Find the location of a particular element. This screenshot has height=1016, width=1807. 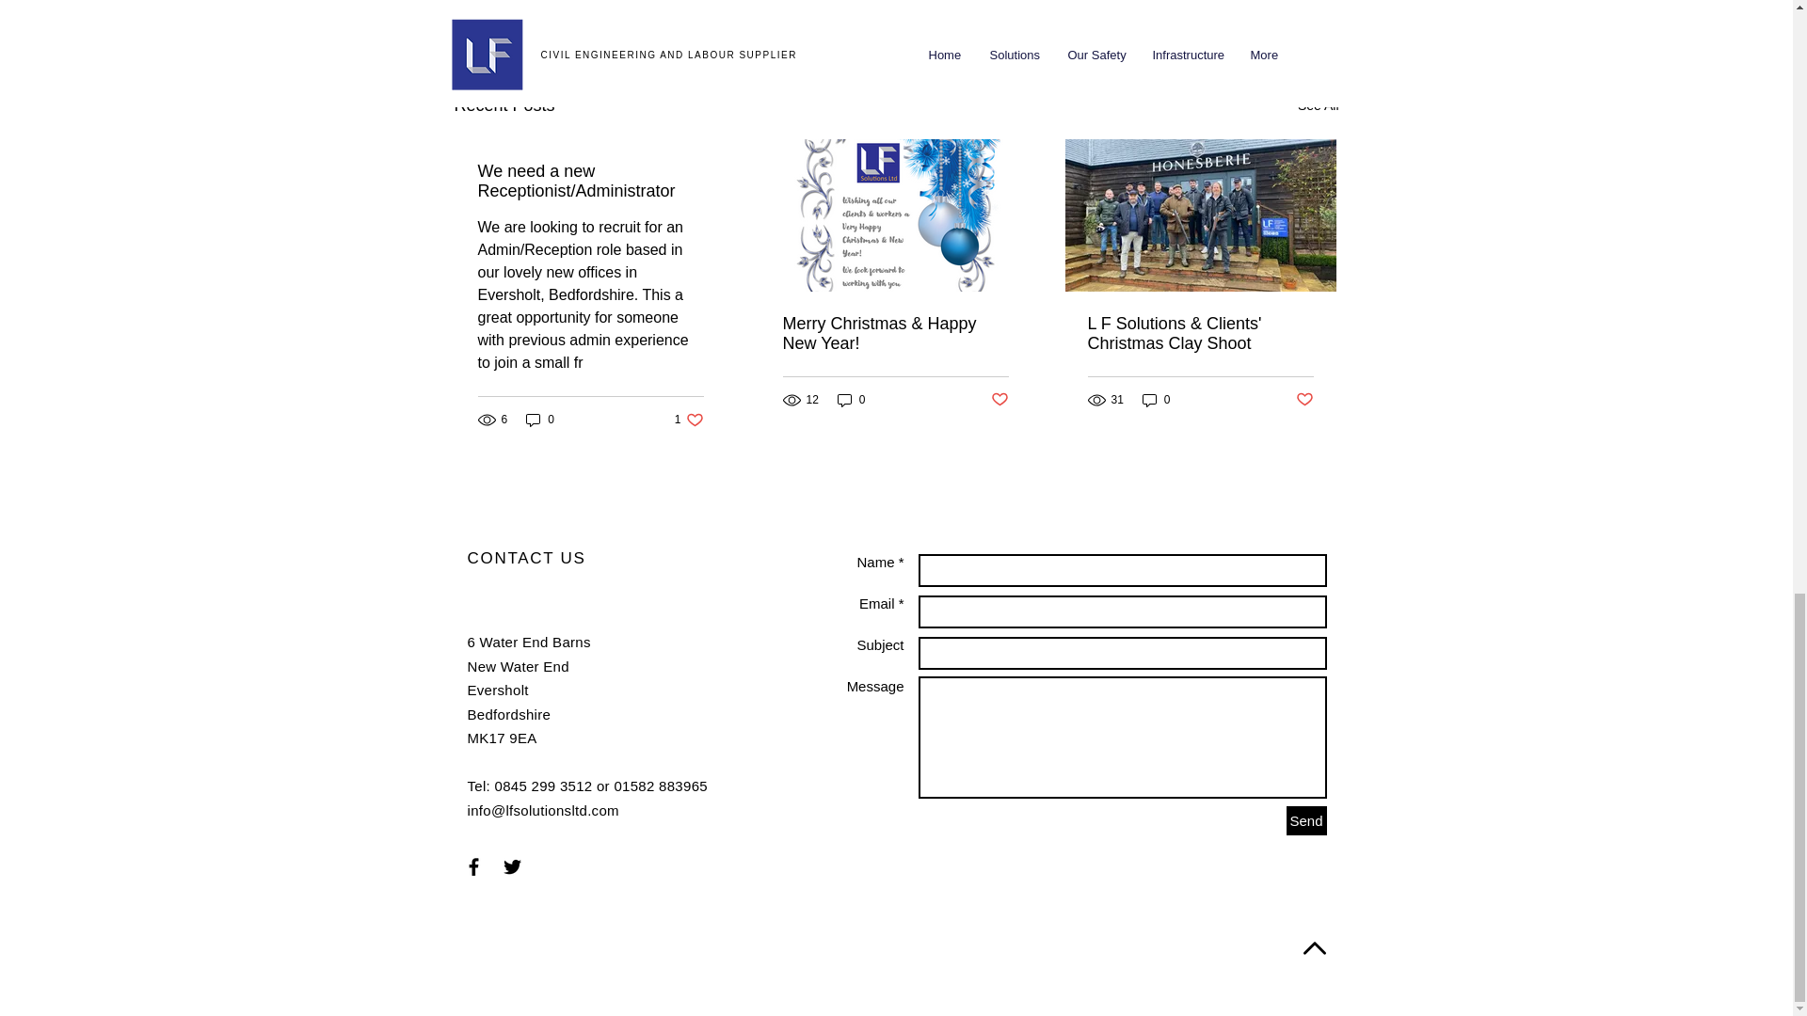

0 is located at coordinates (689, 420).